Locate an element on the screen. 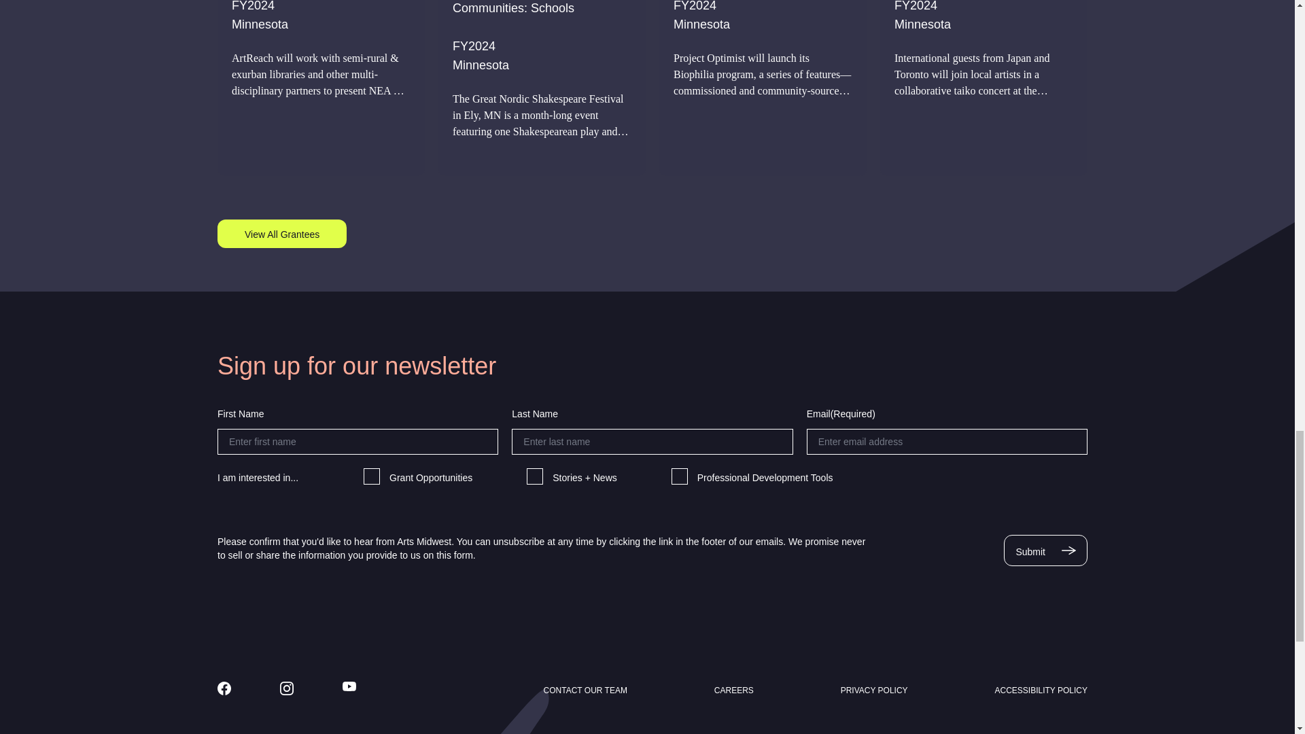  Professional Development Tools is located at coordinates (680, 476).